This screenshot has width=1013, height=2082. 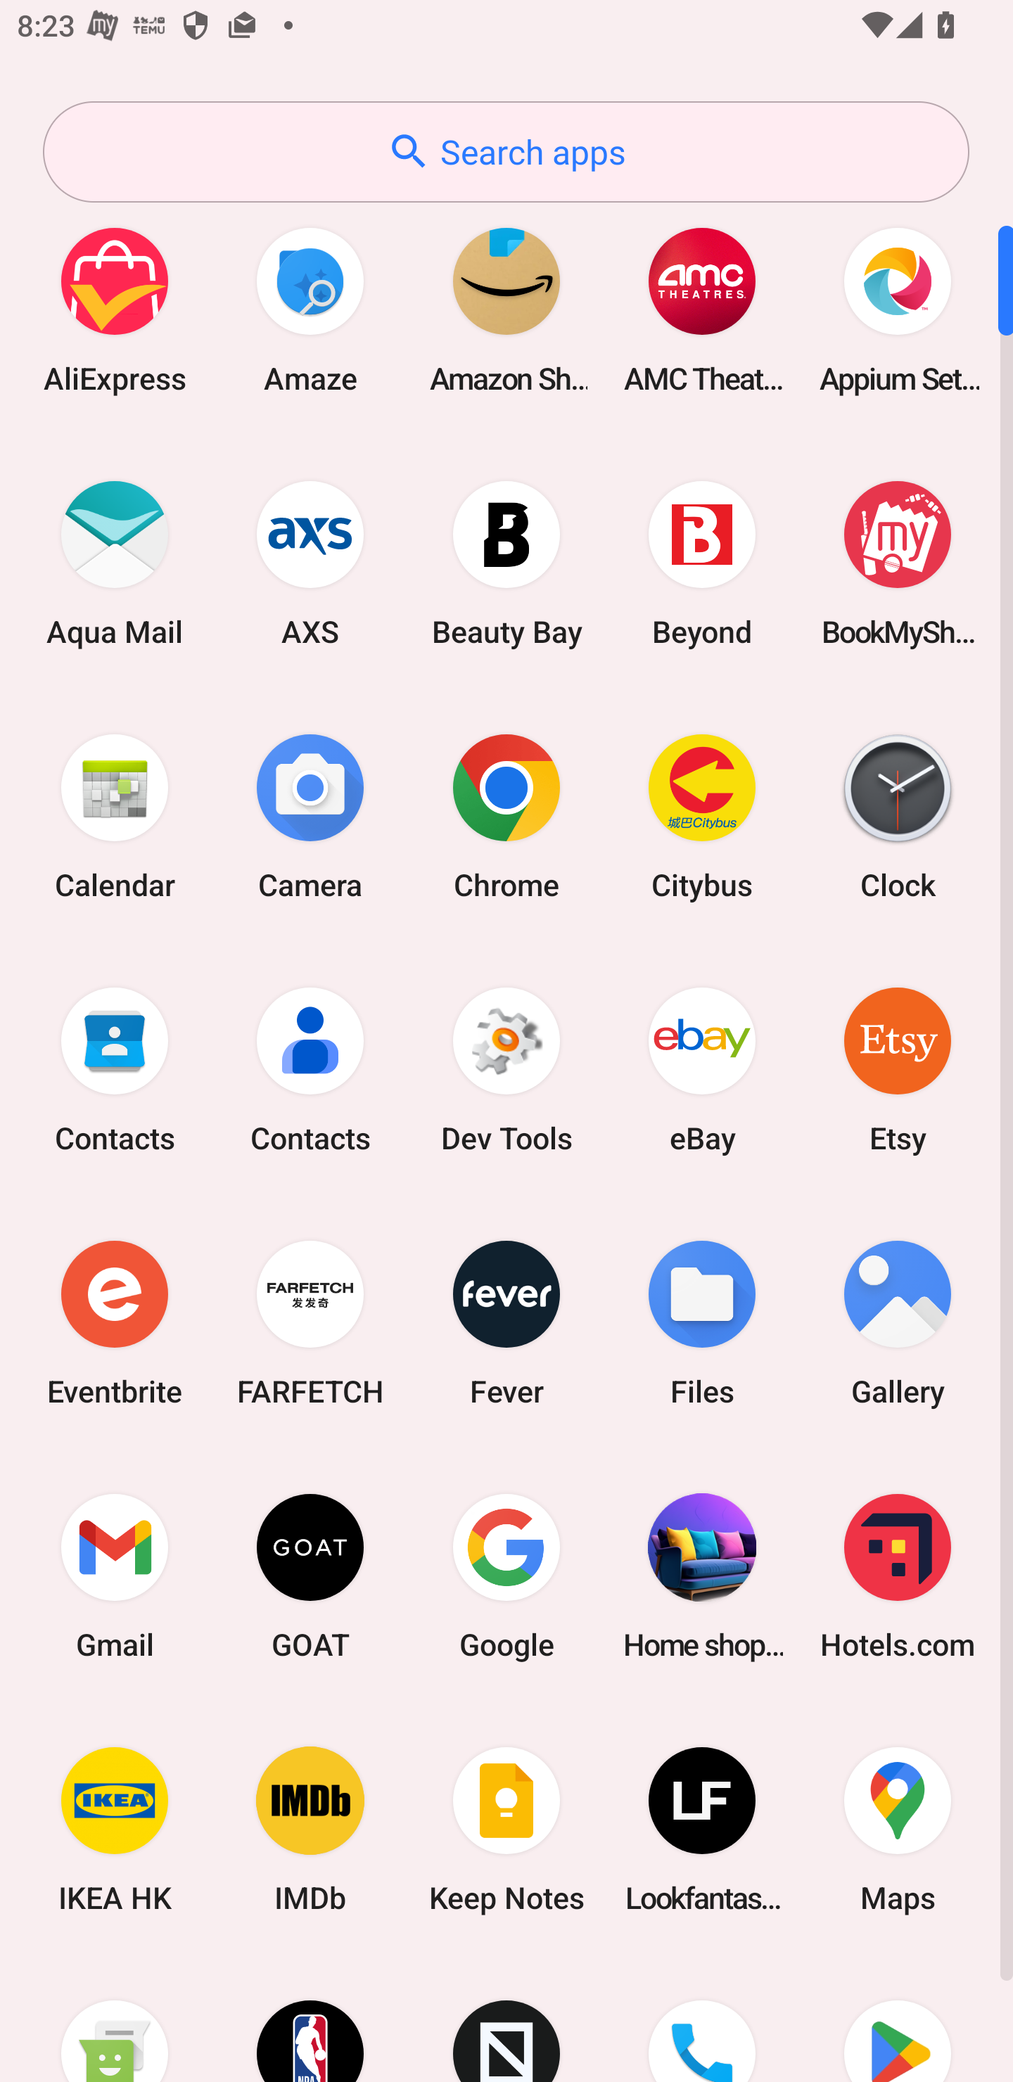 I want to click on eBay, so click(x=702, y=1069).